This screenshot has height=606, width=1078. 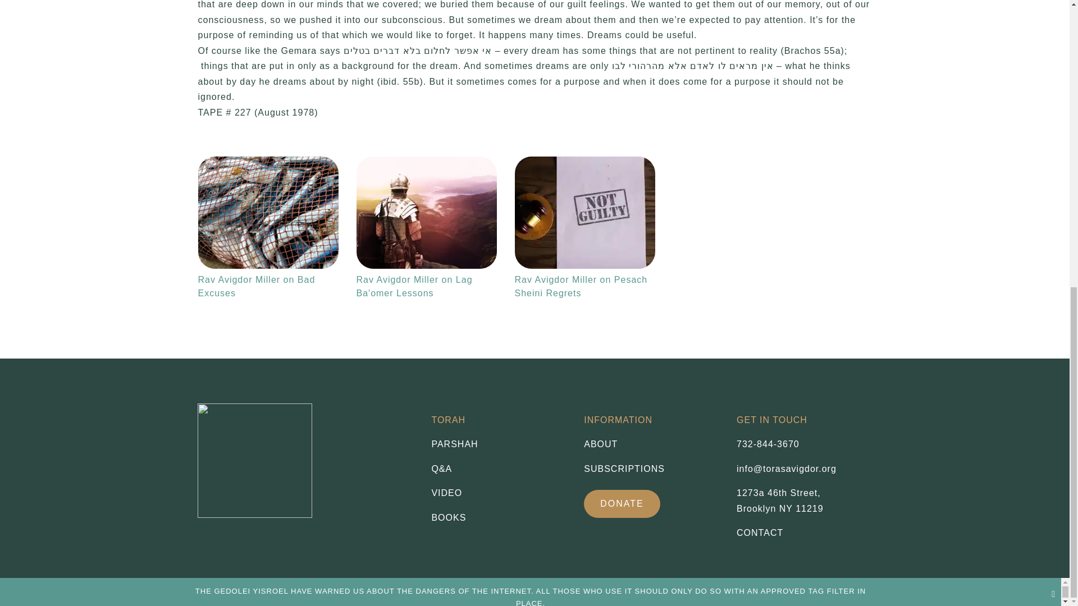 What do you see at coordinates (499, 444) in the screenshot?
I see `PARSHAH` at bounding box center [499, 444].